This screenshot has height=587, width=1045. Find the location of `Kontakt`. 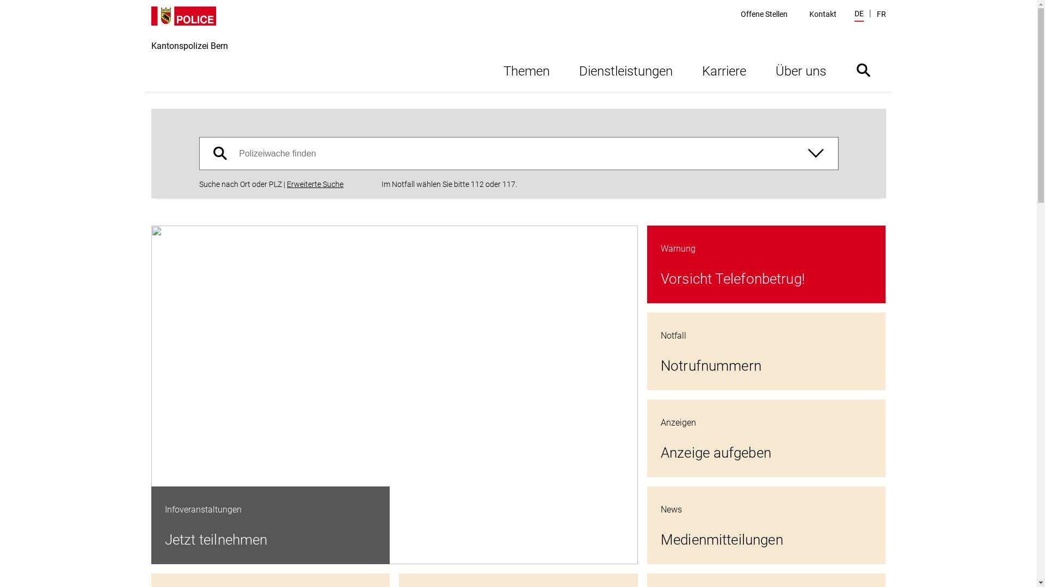

Kontakt is located at coordinates (823, 14).